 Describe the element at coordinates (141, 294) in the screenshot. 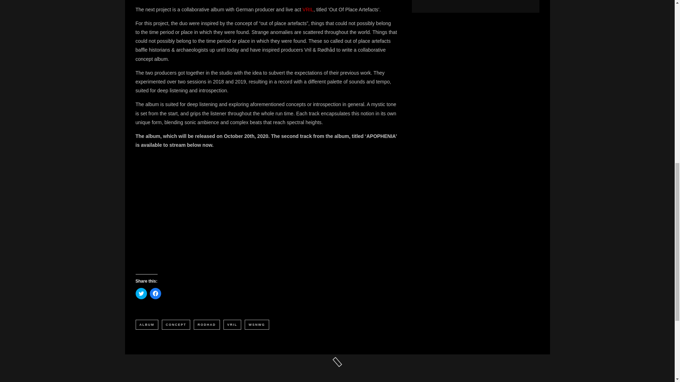

I see `Click to share on Twitter` at that location.